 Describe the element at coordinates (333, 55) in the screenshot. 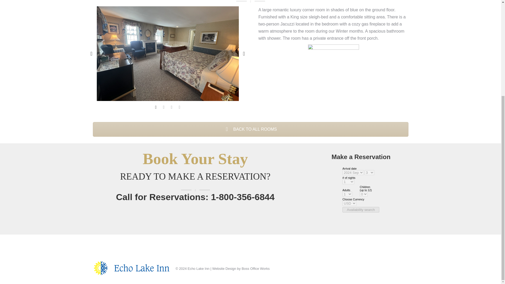

I see `In-room-Jacuzzi-Tub-and-fireplace-vermont` at that location.